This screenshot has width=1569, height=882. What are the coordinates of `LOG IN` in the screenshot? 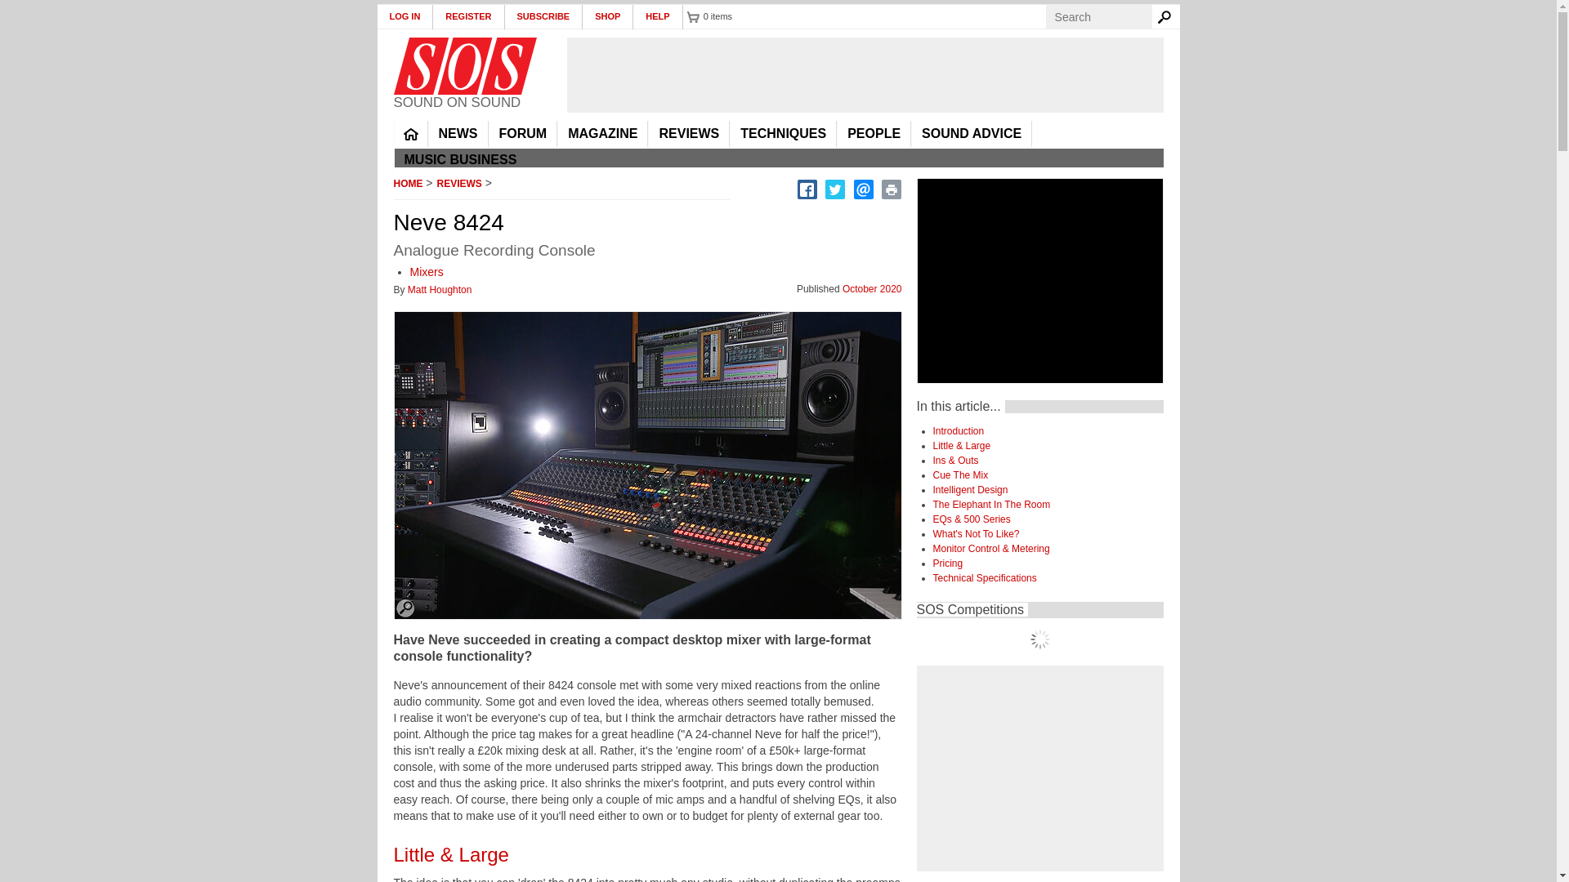 It's located at (405, 16).